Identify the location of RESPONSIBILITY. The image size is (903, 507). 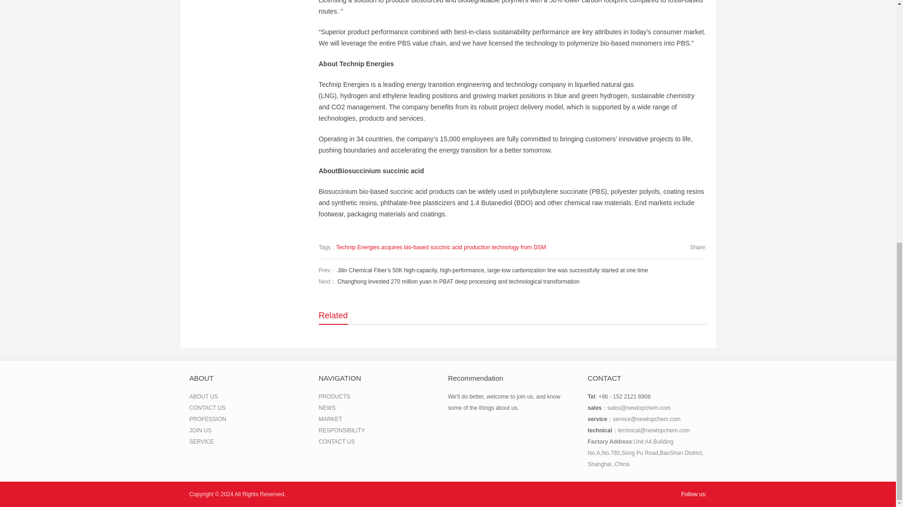
(342, 430).